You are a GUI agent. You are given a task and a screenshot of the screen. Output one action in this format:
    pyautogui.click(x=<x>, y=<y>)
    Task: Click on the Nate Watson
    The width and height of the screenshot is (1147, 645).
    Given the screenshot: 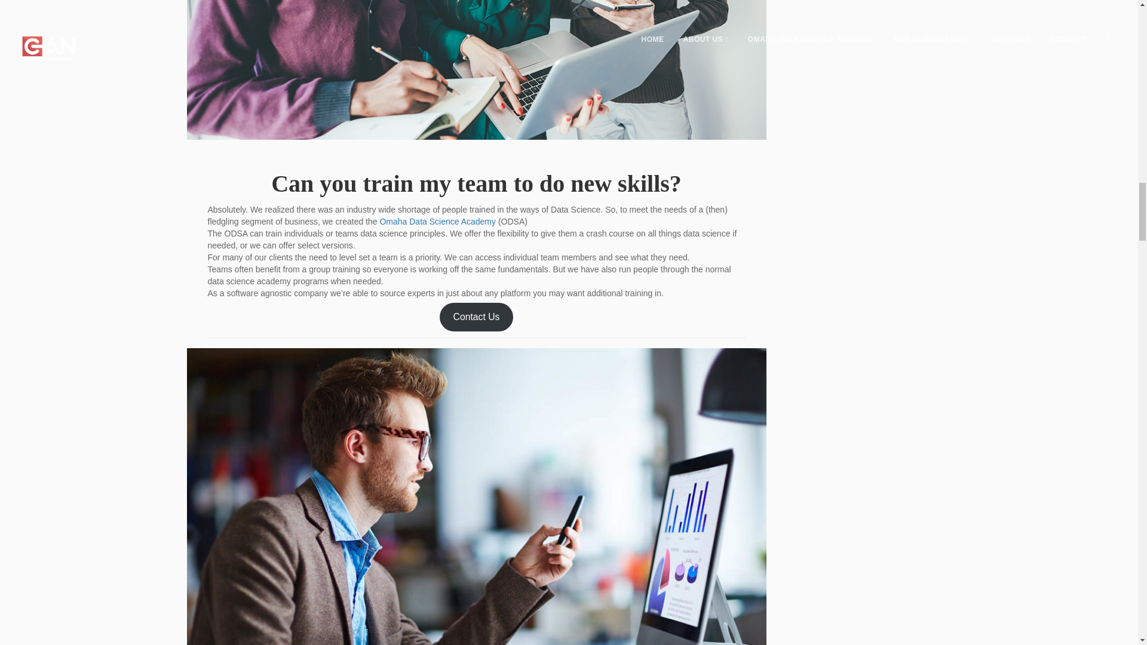 What is the action you would take?
    pyautogui.click(x=302, y=363)
    